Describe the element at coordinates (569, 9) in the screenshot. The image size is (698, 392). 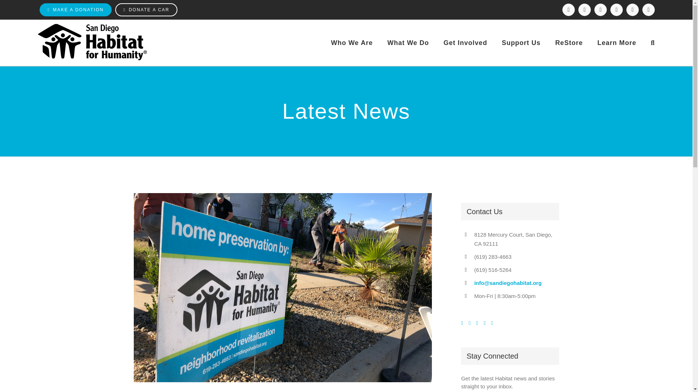
I see `Facebook` at that location.